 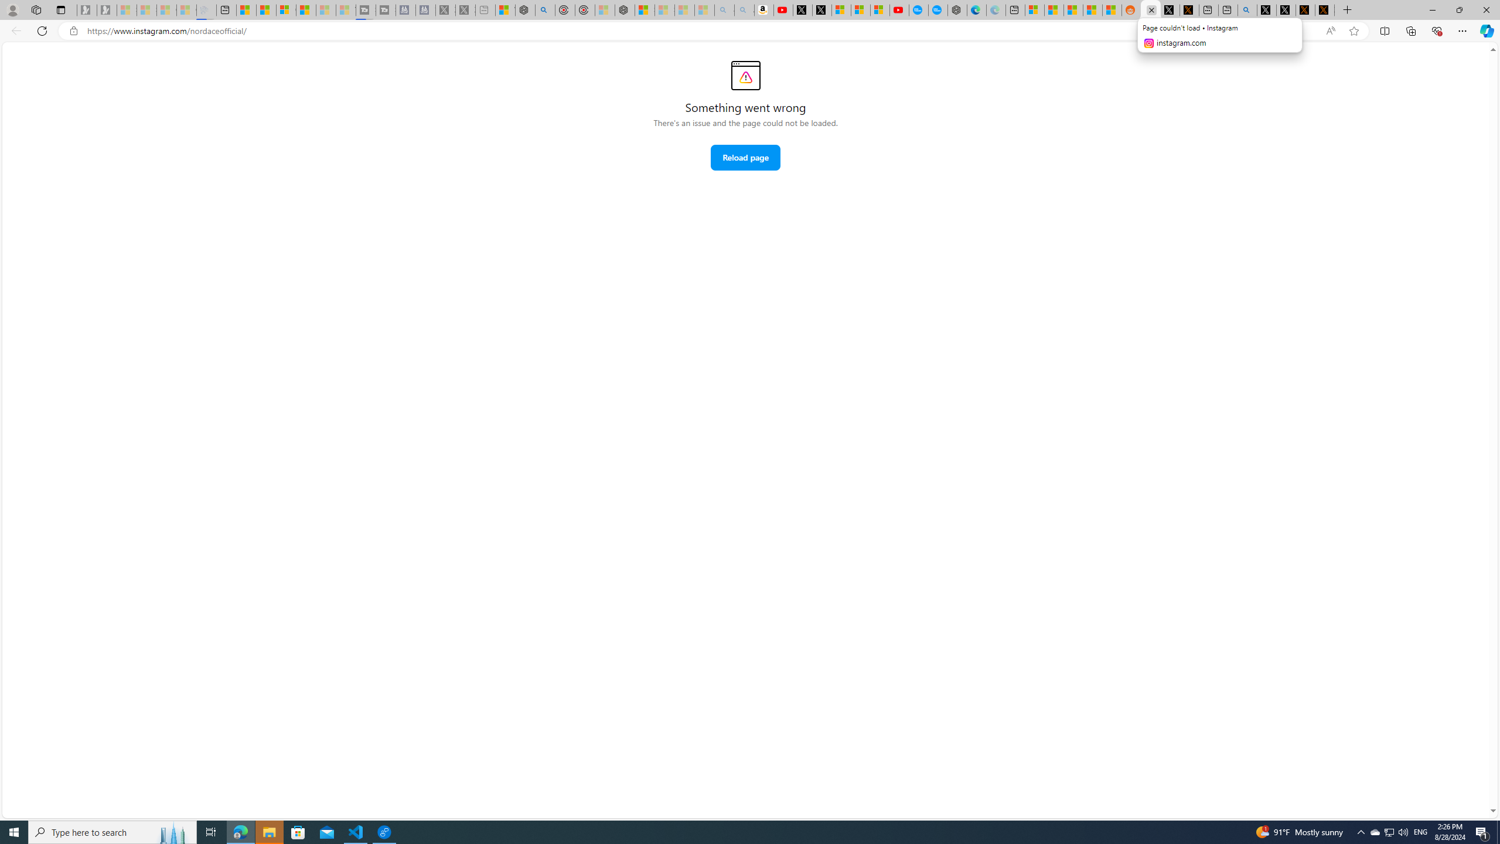 What do you see at coordinates (783, 10) in the screenshot?
I see `Day 1: Arriving in Yemen (surreal to be here) - YouTube` at bounding box center [783, 10].